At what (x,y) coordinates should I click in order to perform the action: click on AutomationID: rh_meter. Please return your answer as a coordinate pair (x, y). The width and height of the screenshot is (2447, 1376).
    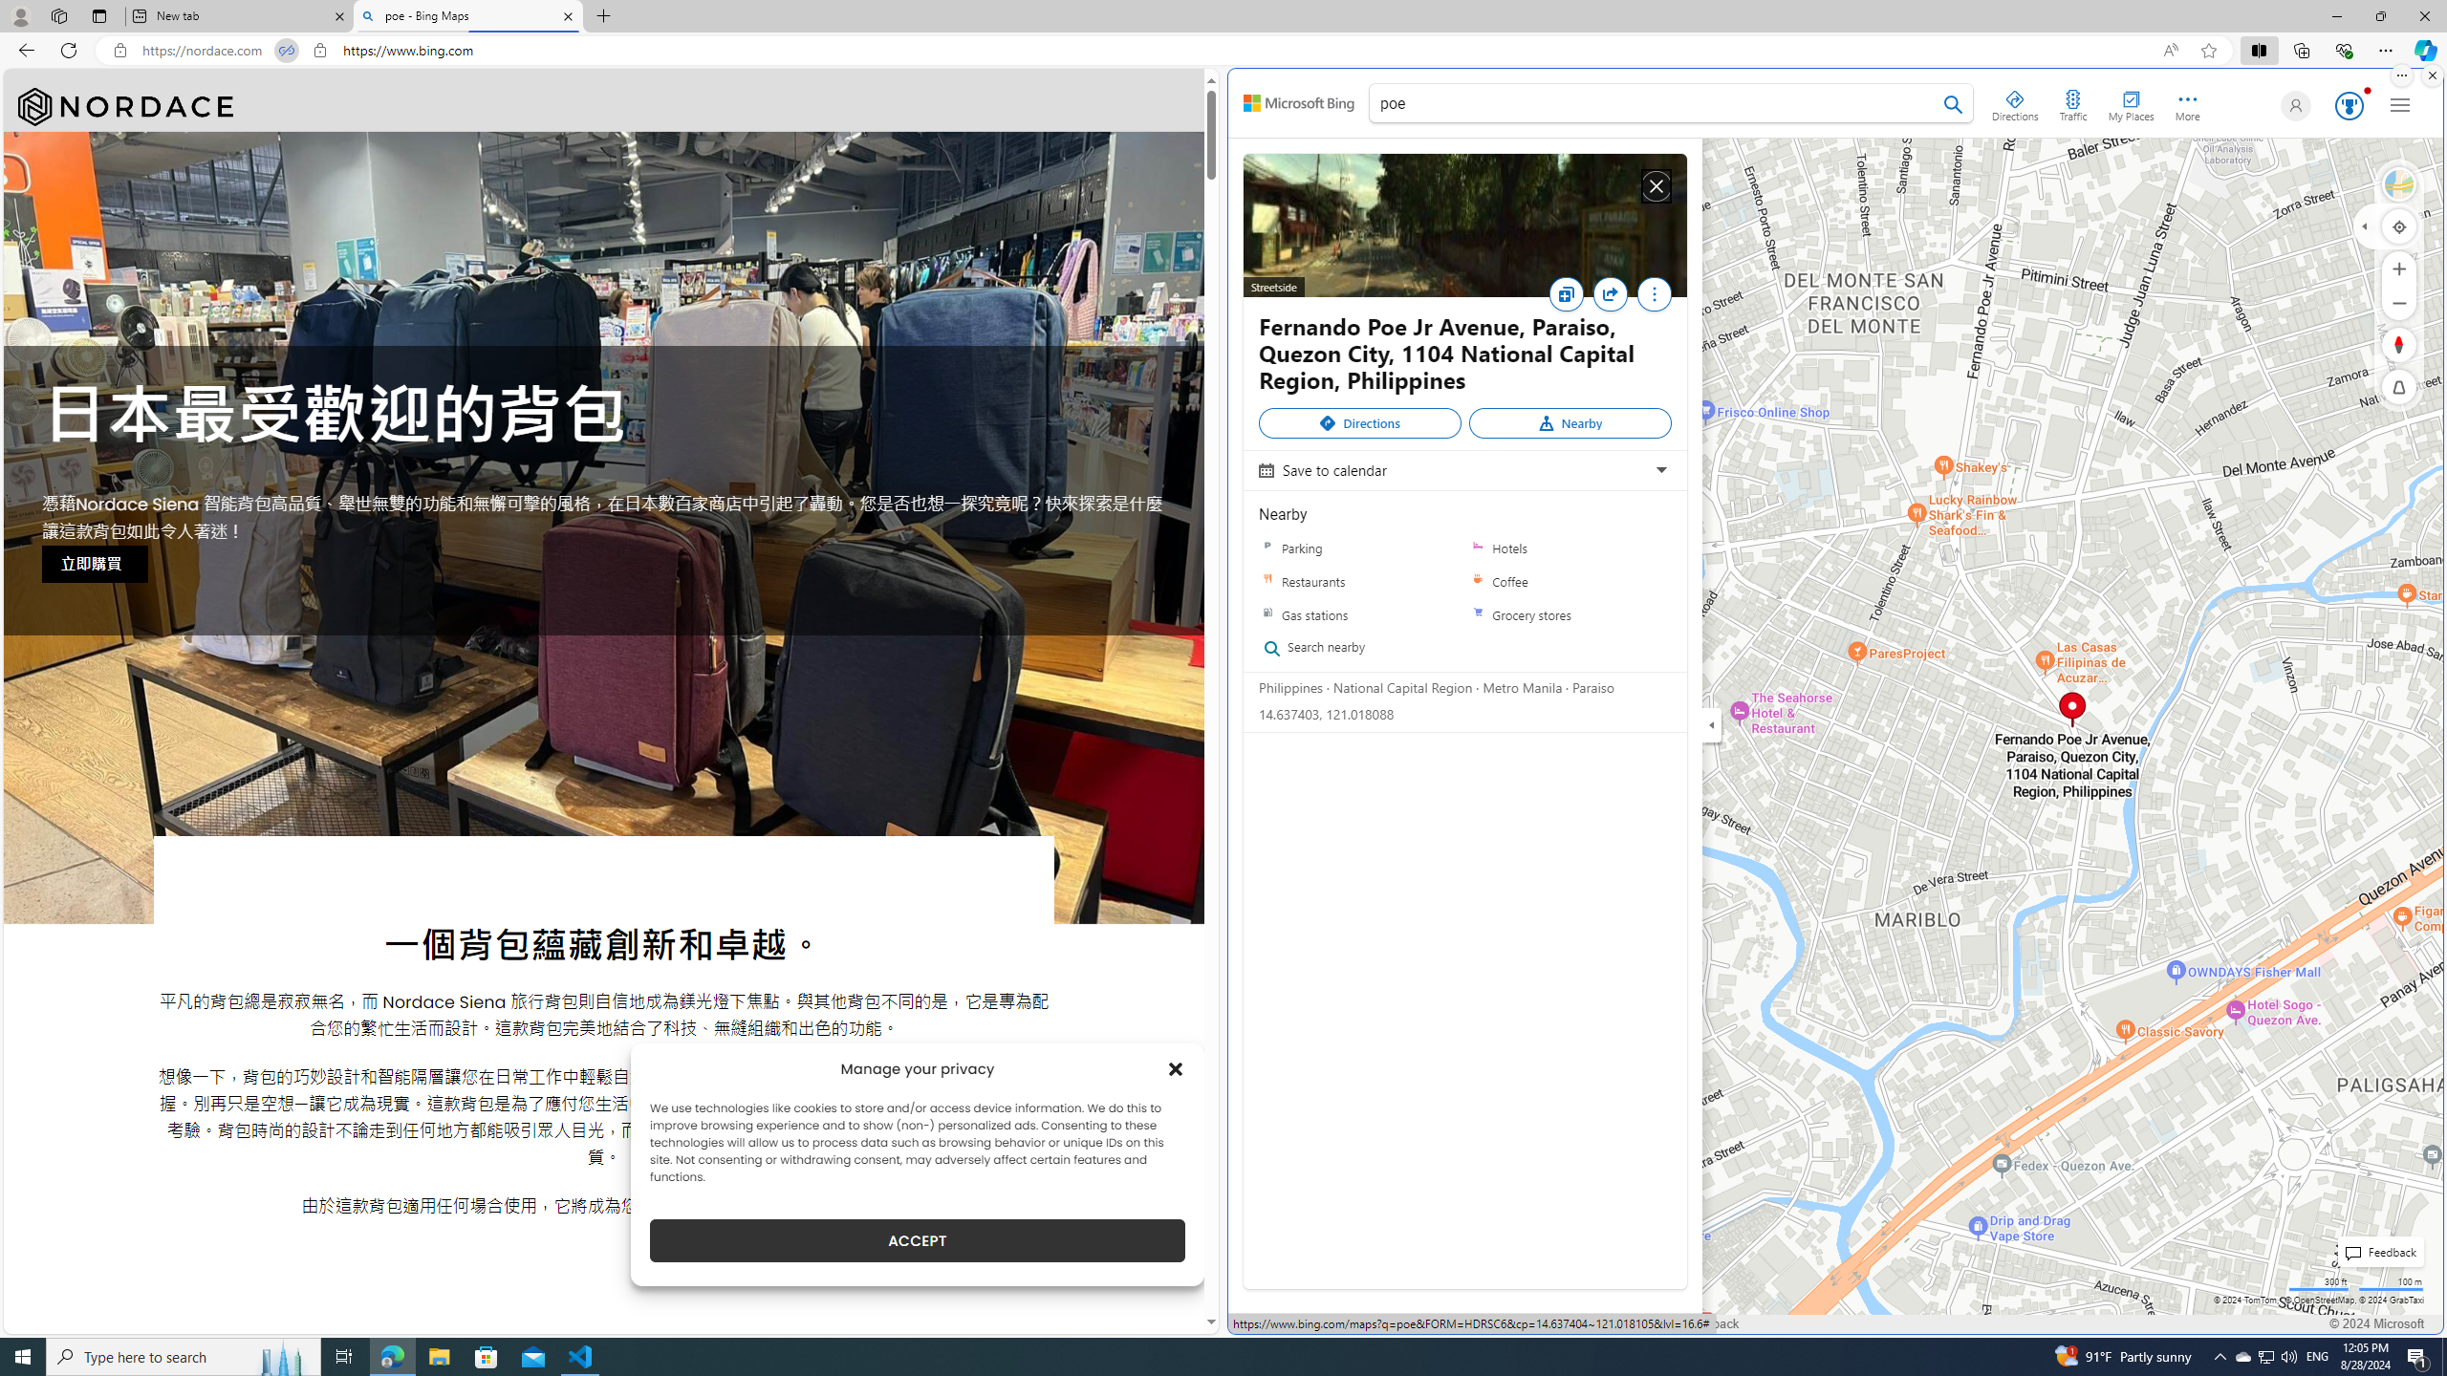
    Looking at the image, I should click on (2350, 105).